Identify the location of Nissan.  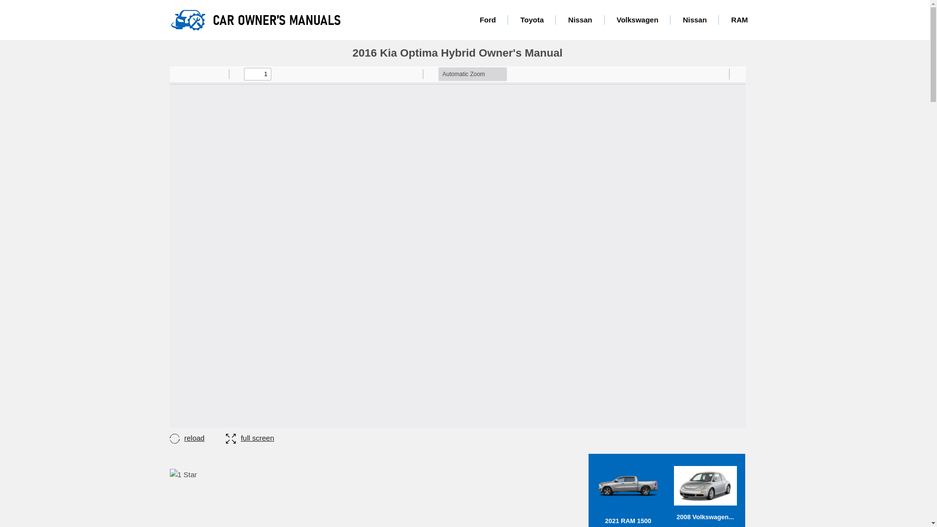
(694, 20).